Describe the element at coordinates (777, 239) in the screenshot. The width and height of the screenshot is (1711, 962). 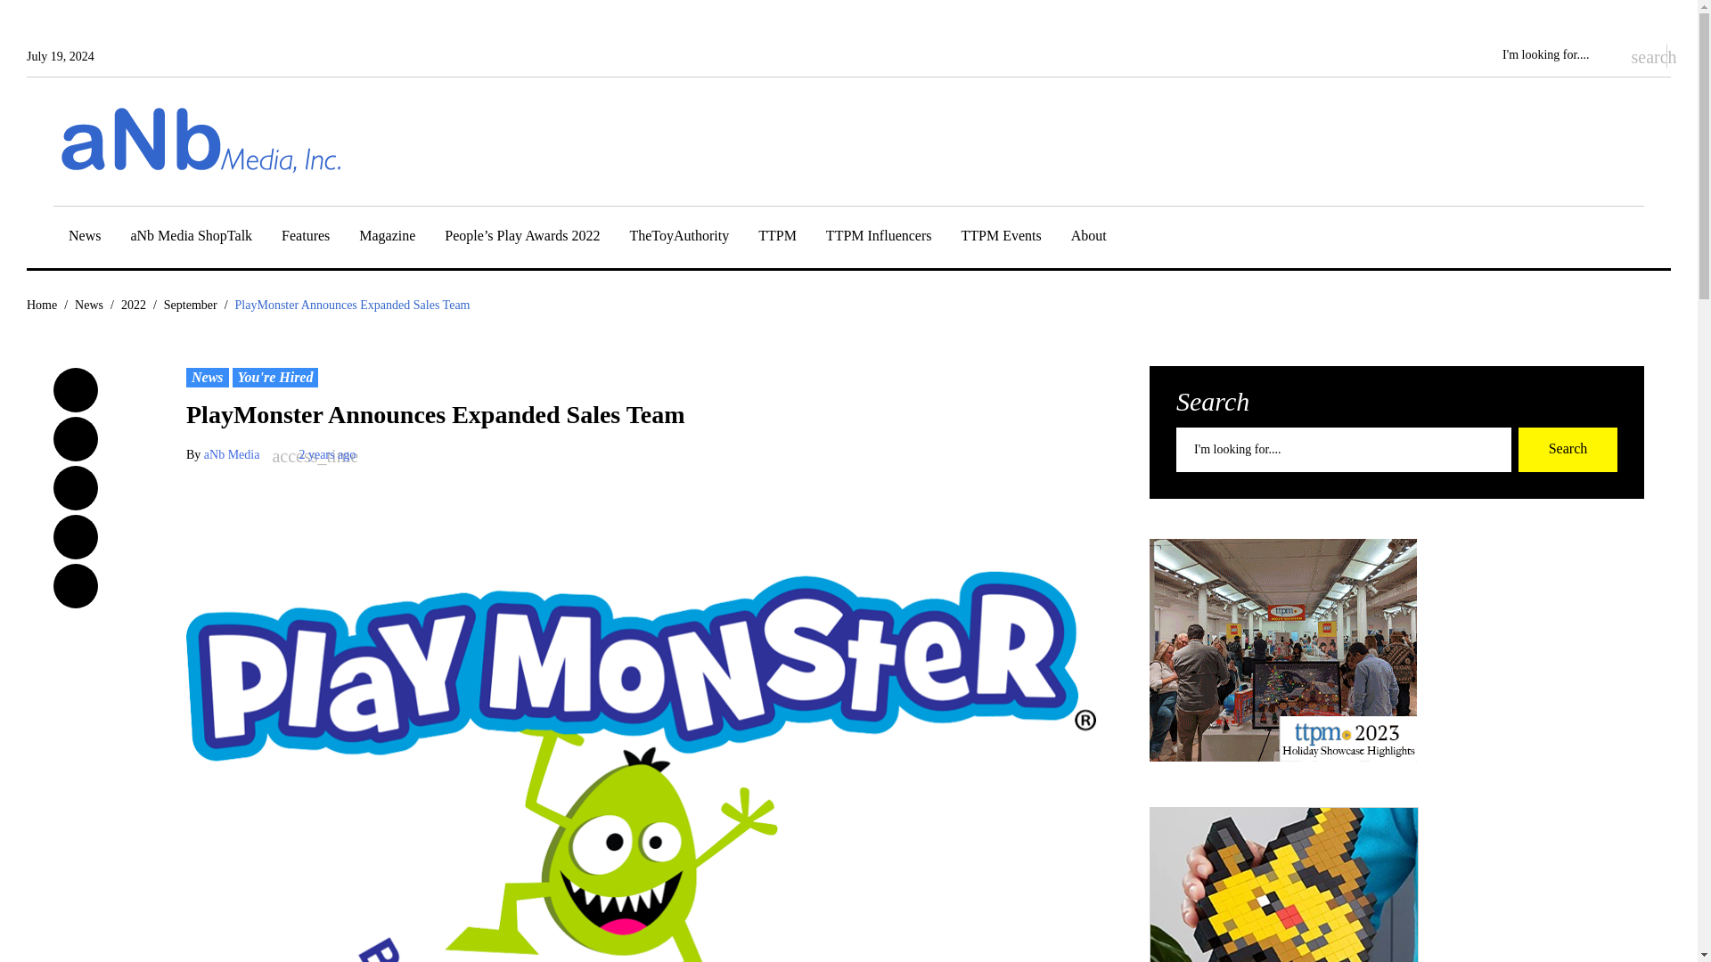
I see `TTPM` at that location.